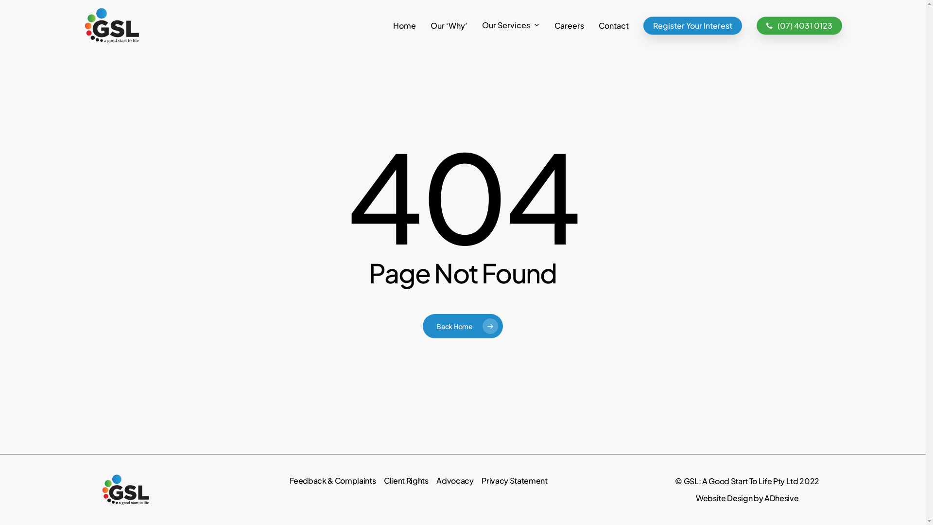 This screenshot has width=933, height=525. Describe the element at coordinates (570, 25) in the screenshot. I see `Careers` at that location.